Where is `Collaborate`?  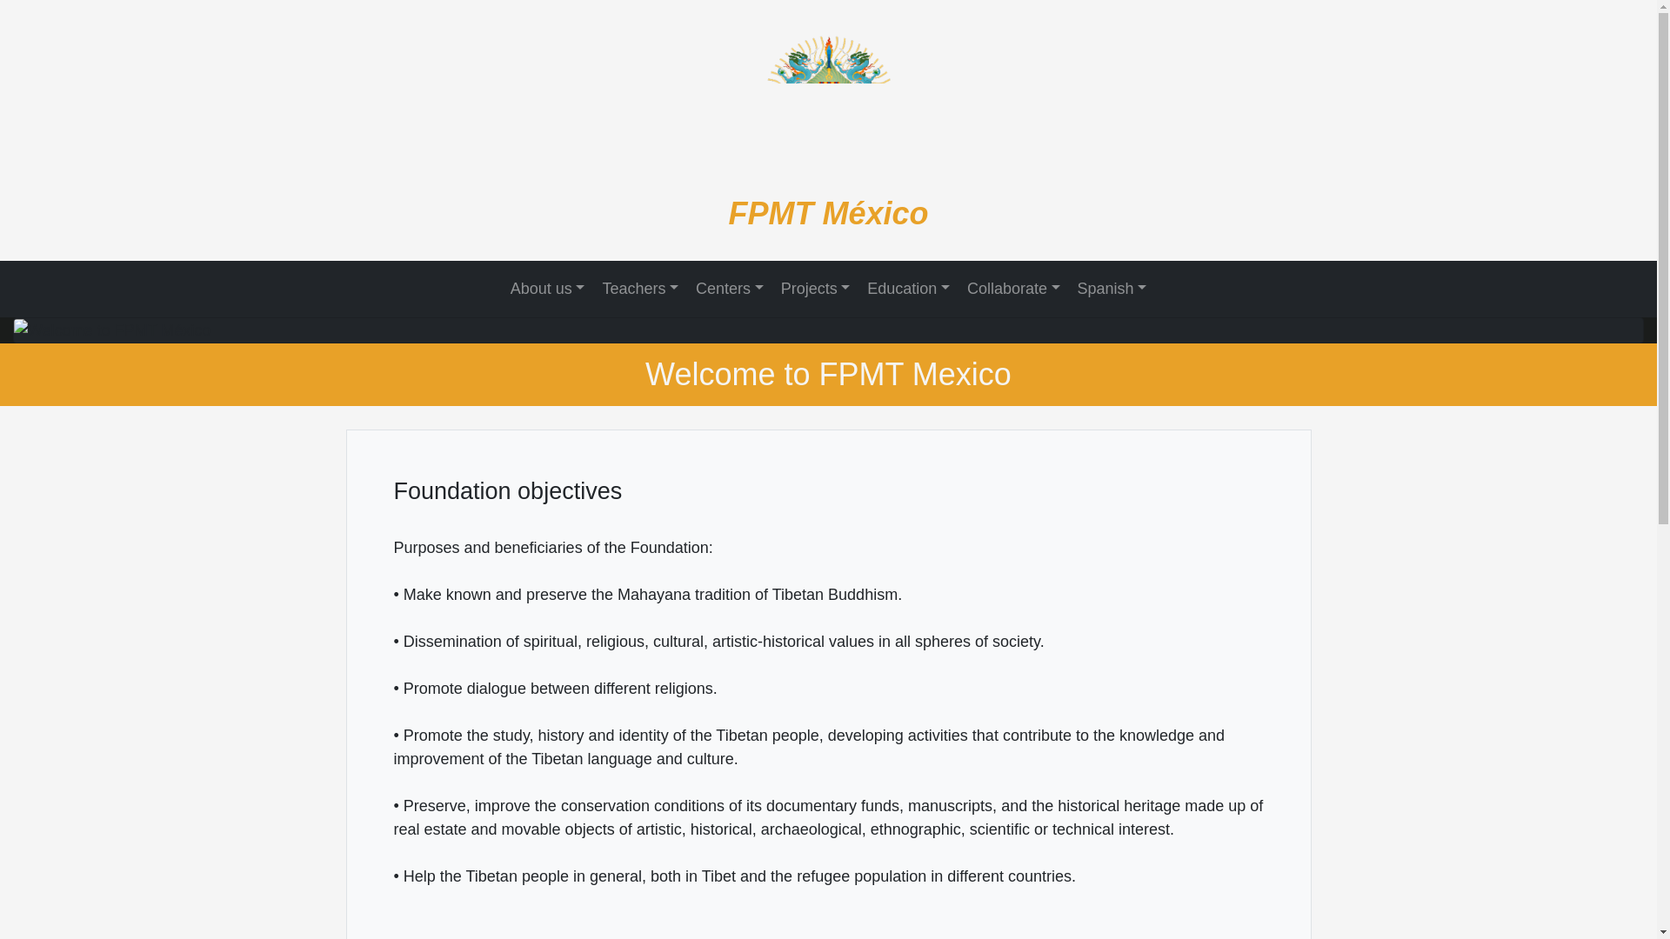 Collaborate is located at coordinates (1013, 289).